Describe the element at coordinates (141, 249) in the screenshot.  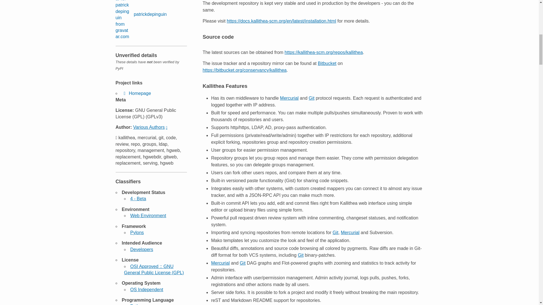
I see `Developers` at that location.